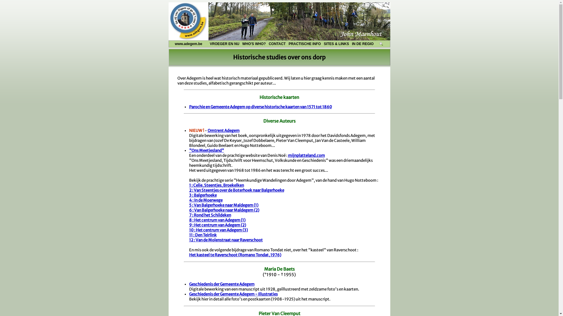 Image resolution: width=563 pixels, height=316 pixels. Describe the element at coordinates (235, 255) in the screenshot. I see `Het kasteel te Raverschoot (Romano Tondat, 1976)` at that location.